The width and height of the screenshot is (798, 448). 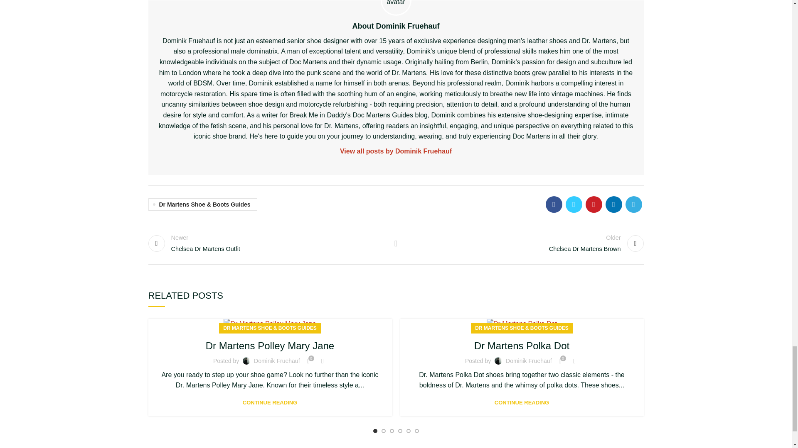 What do you see at coordinates (269, 324) in the screenshot?
I see `Dr Martens Polley Mary Jane` at bounding box center [269, 324].